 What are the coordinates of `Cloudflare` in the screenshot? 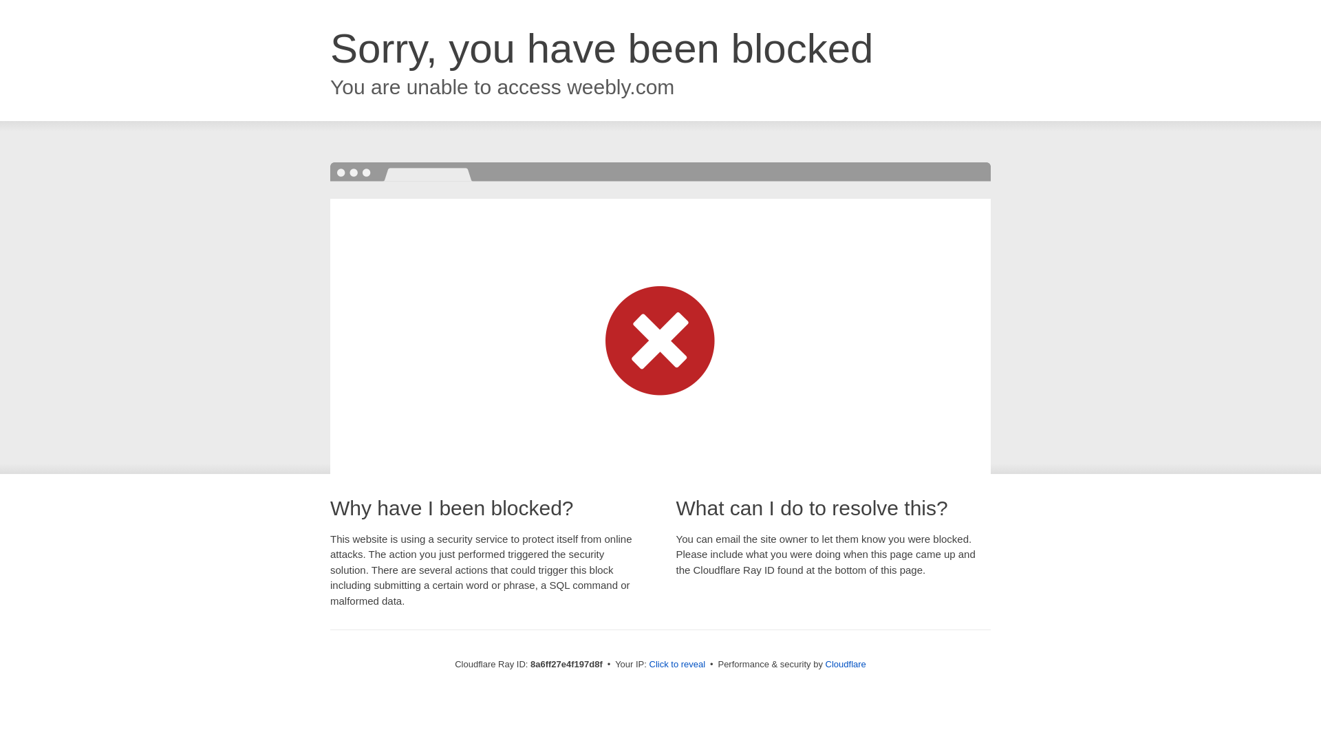 It's located at (846, 664).